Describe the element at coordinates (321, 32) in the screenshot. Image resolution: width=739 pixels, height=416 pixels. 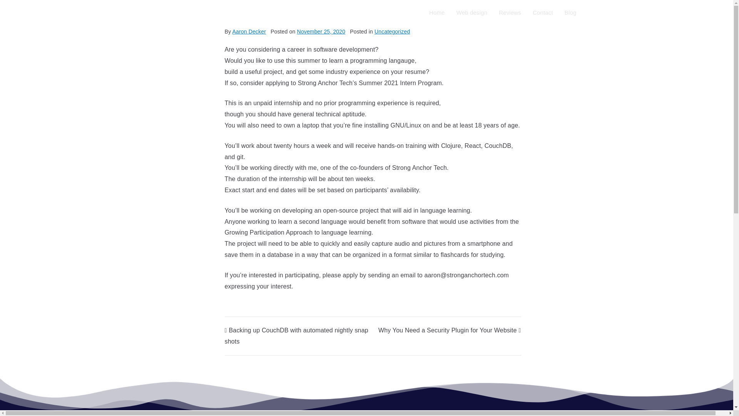
I see `November 25, 2020` at that location.